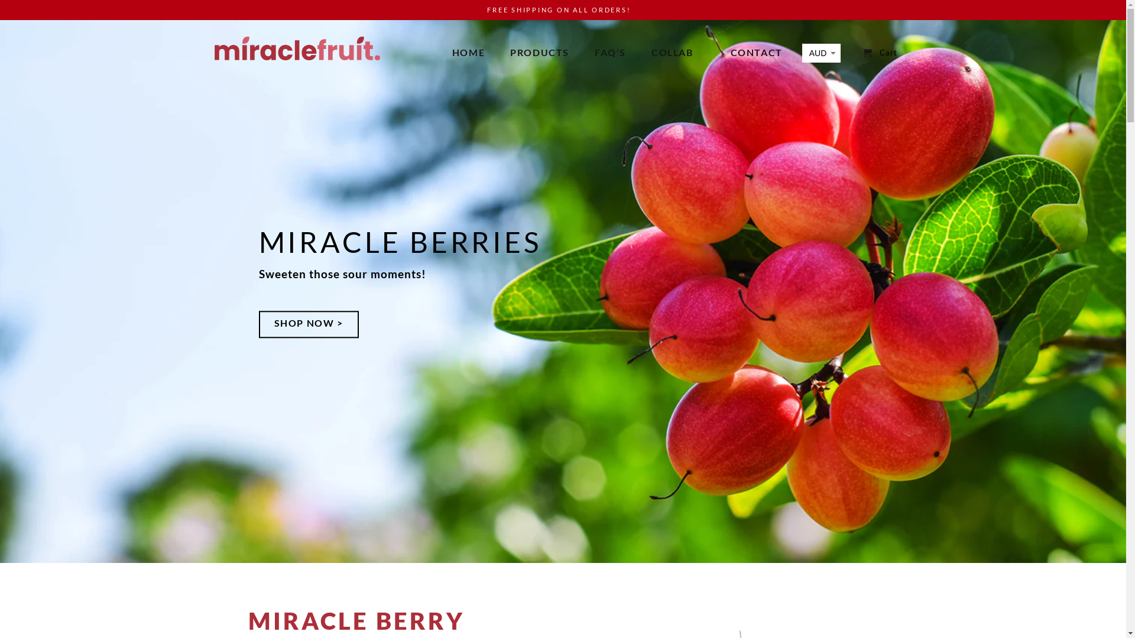 This screenshot has height=638, width=1135. I want to click on Cart, so click(880, 53).